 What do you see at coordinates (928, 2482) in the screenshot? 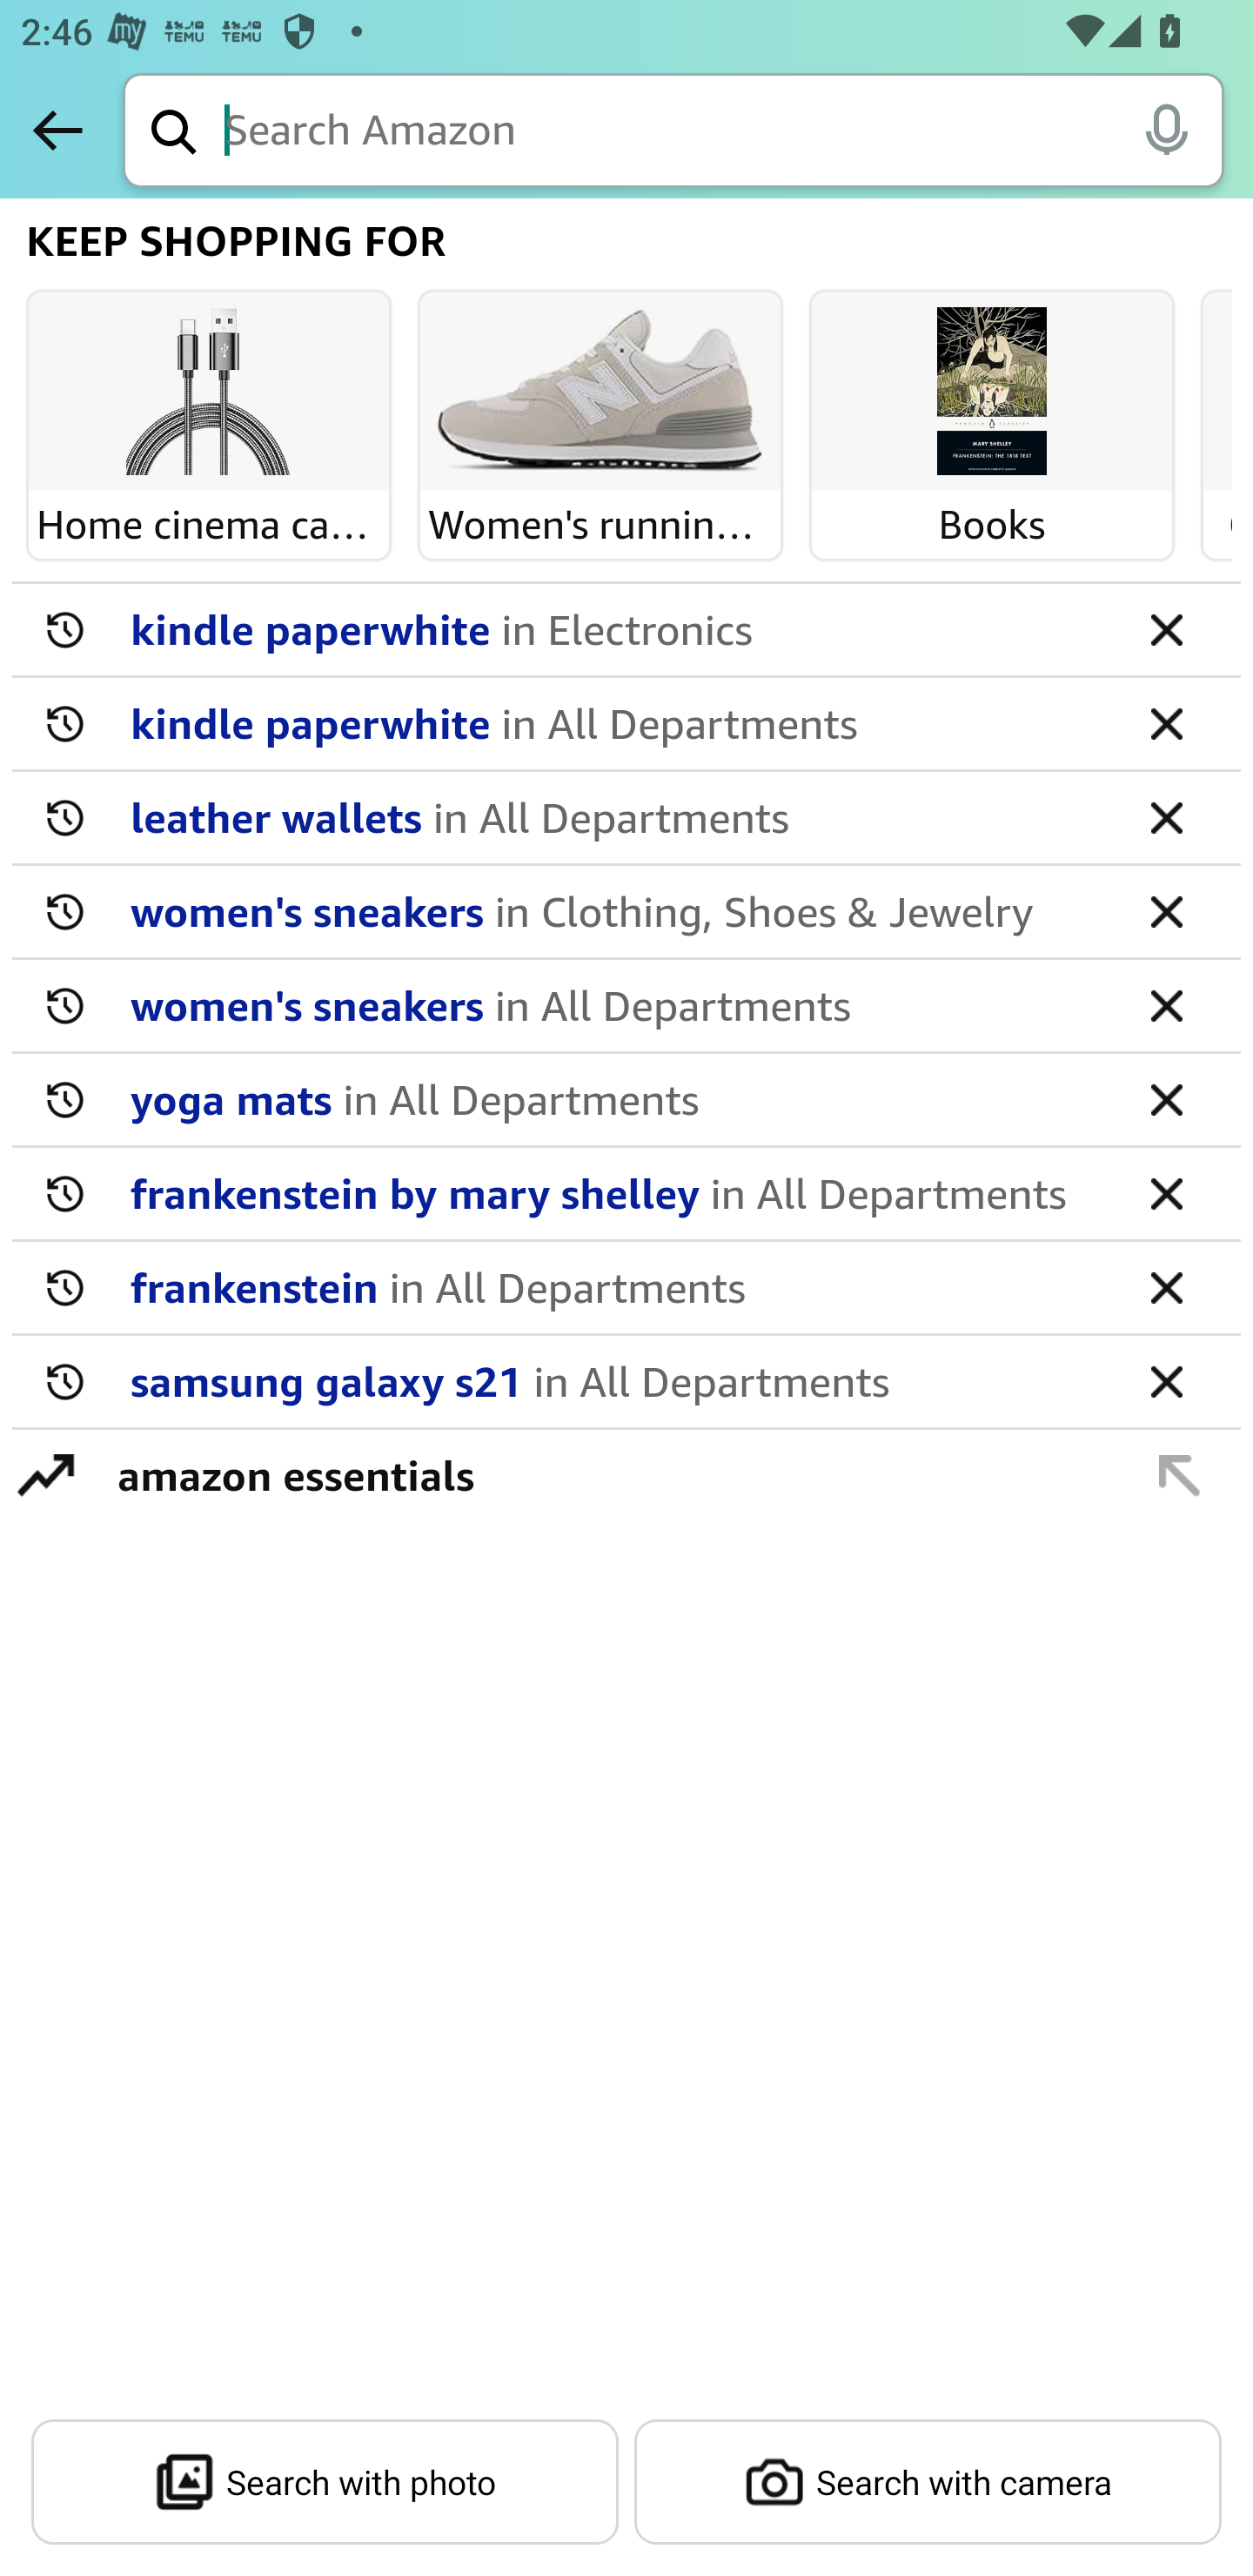
I see `Search with camera` at bounding box center [928, 2482].